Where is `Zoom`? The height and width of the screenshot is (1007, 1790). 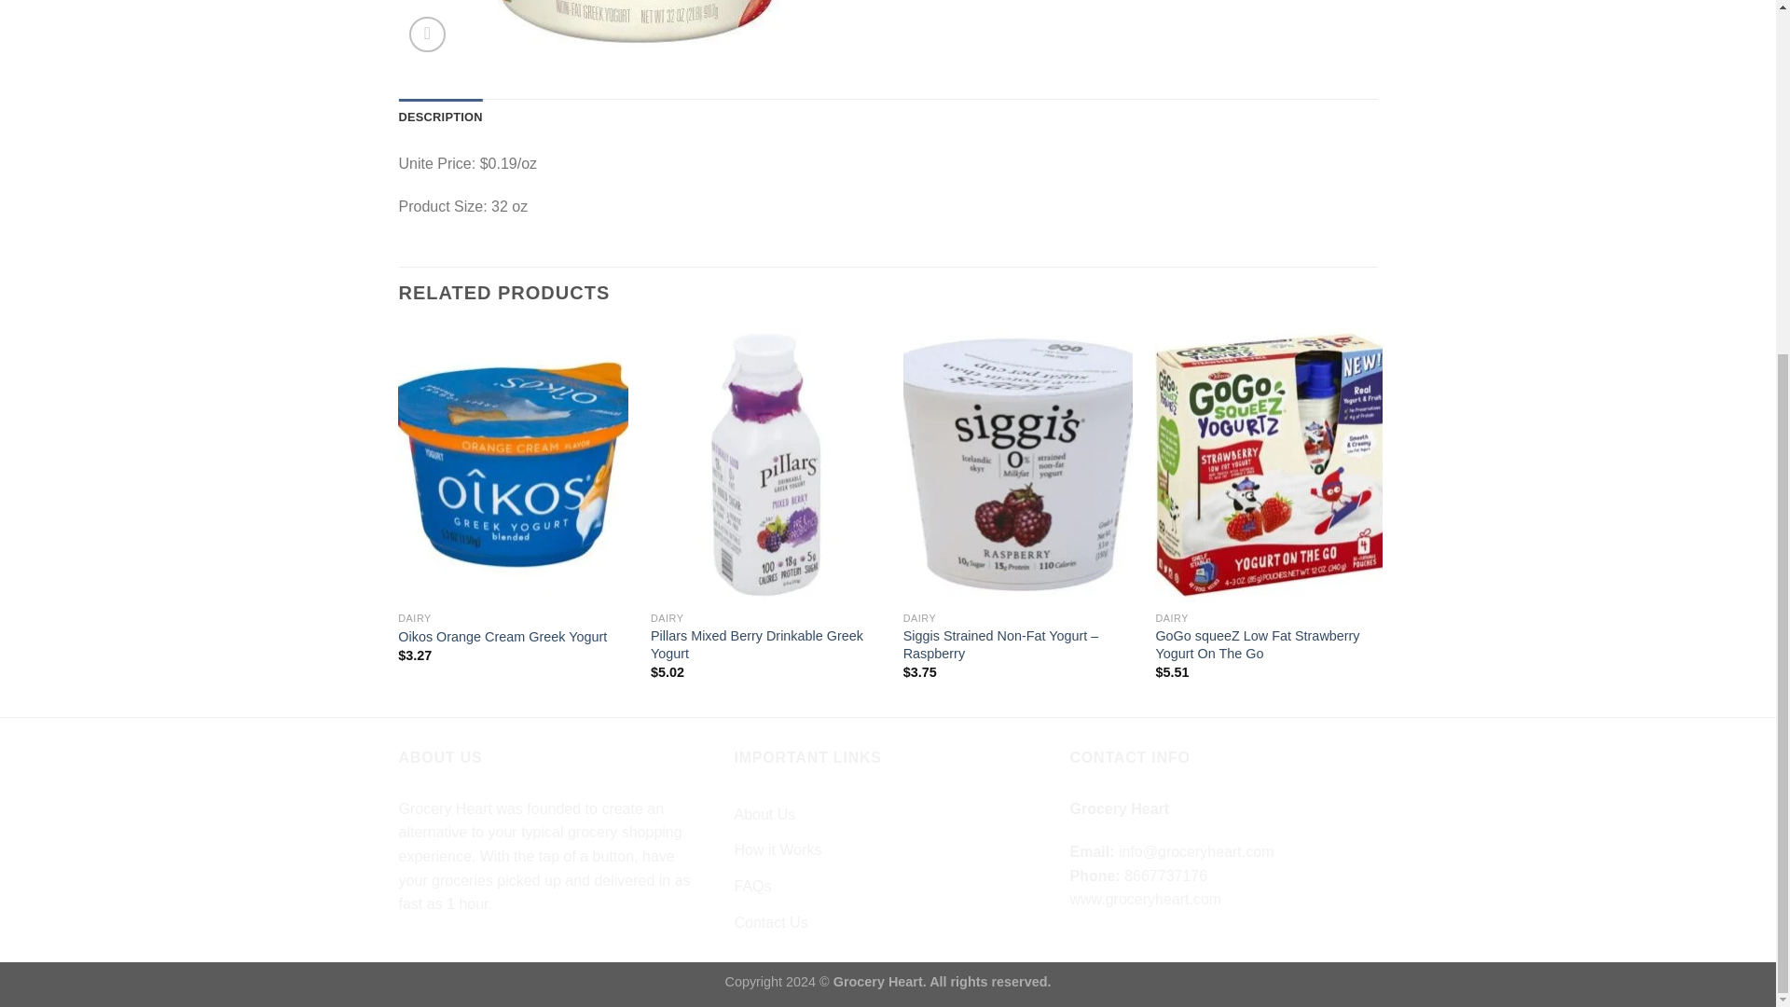 Zoom is located at coordinates (427, 35).